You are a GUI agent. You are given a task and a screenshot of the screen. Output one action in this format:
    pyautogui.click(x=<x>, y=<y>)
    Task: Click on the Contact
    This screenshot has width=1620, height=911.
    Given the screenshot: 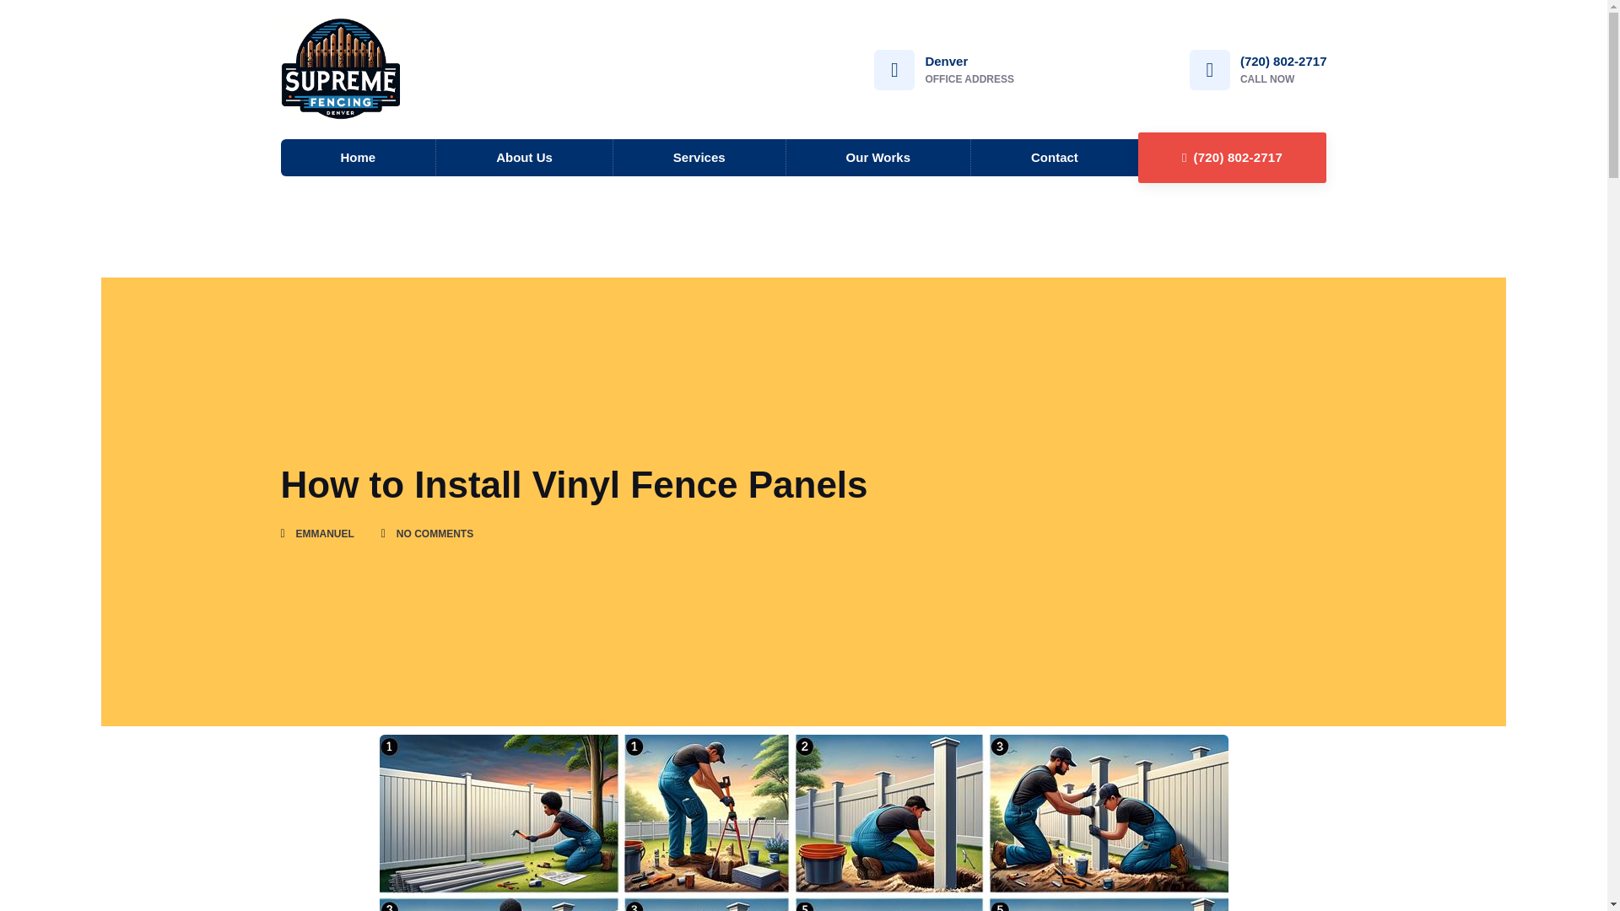 What is the action you would take?
    pyautogui.click(x=1055, y=157)
    